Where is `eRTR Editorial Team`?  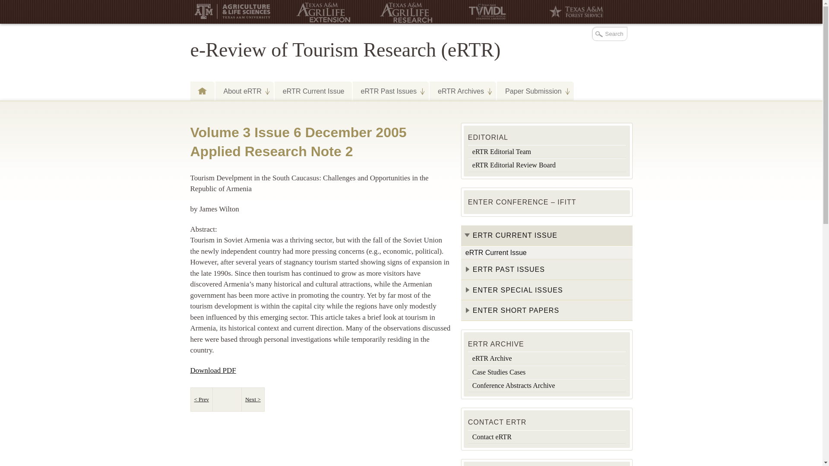 eRTR Editorial Team is located at coordinates (547, 151).